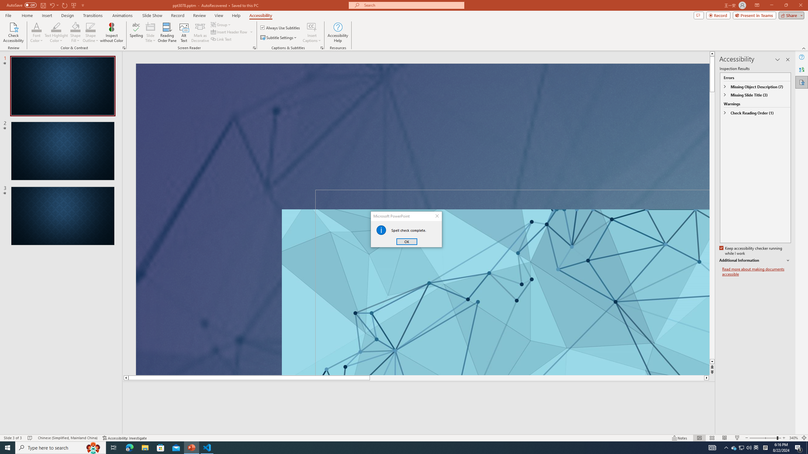 The width and height of the screenshot is (808, 454). Describe the element at coordinates (712, 226) in the screenshot. I see `Page down` at that location.